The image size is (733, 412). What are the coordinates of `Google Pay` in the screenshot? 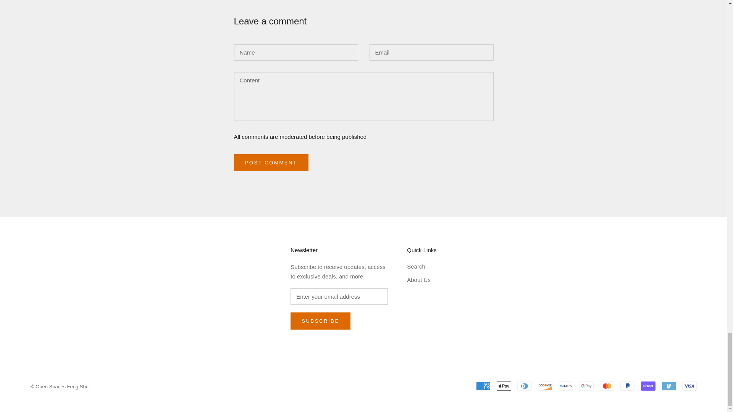 It's located at (586, 386).